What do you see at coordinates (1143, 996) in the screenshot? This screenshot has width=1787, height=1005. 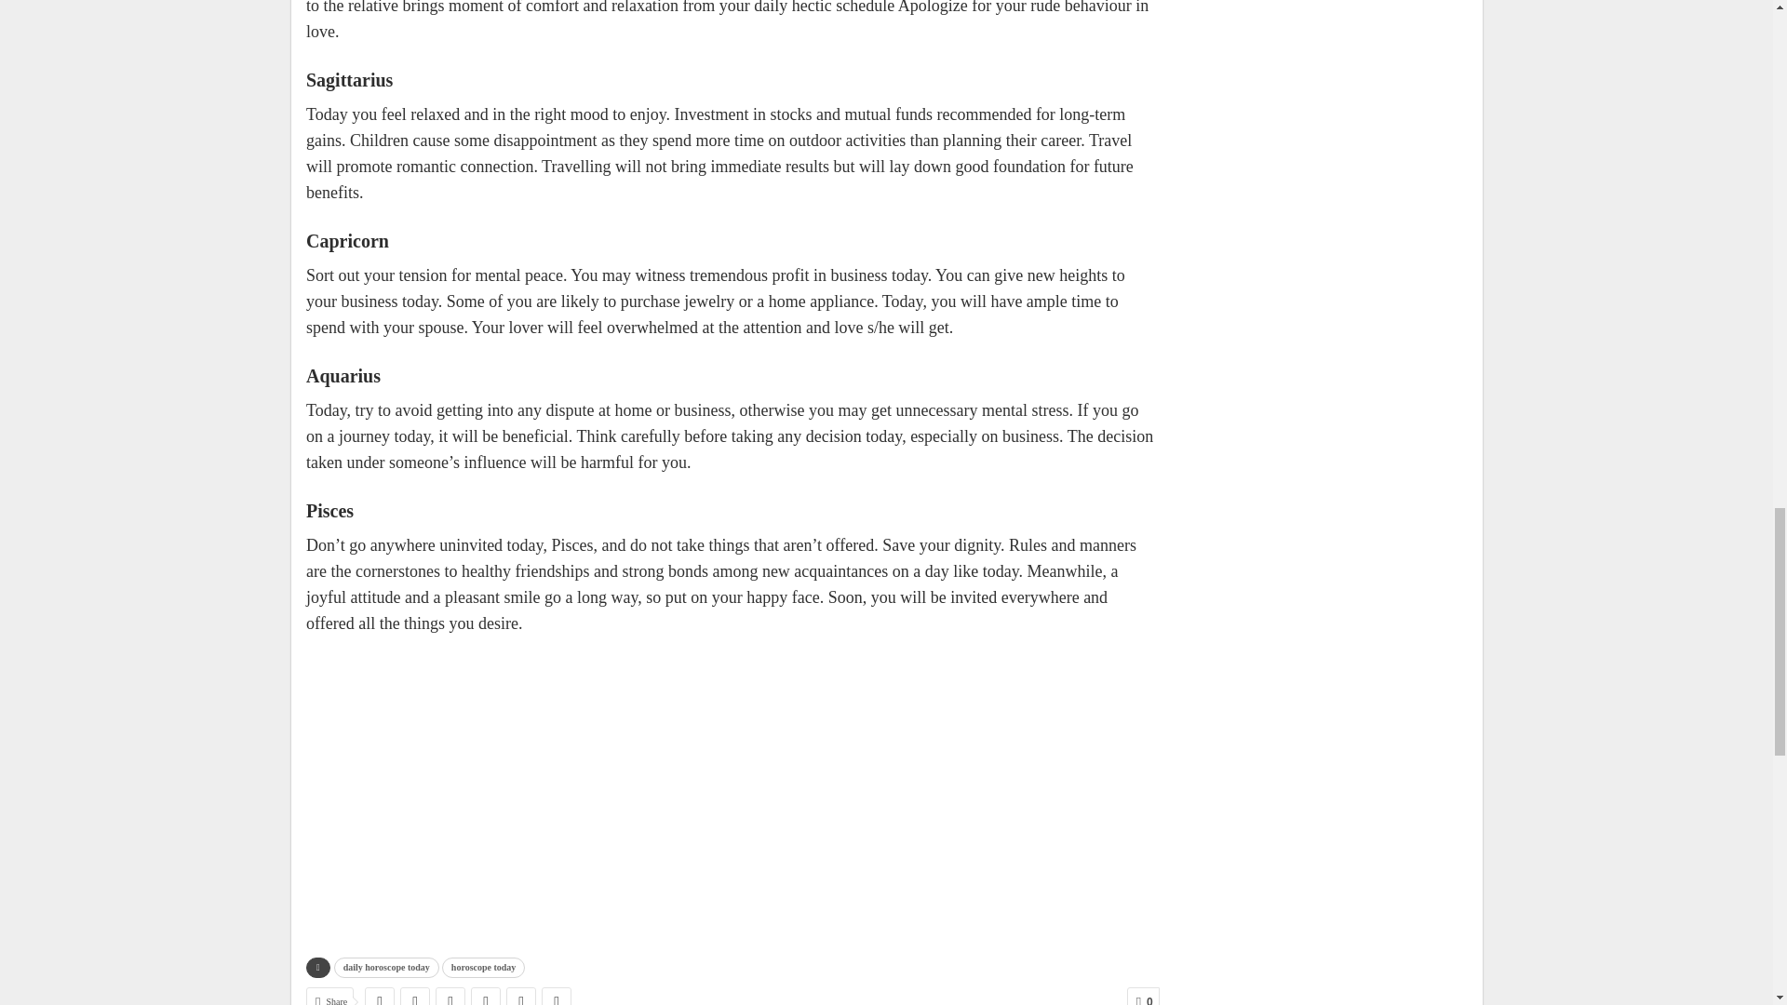 I see `0` at bounding box center [1143, 996].